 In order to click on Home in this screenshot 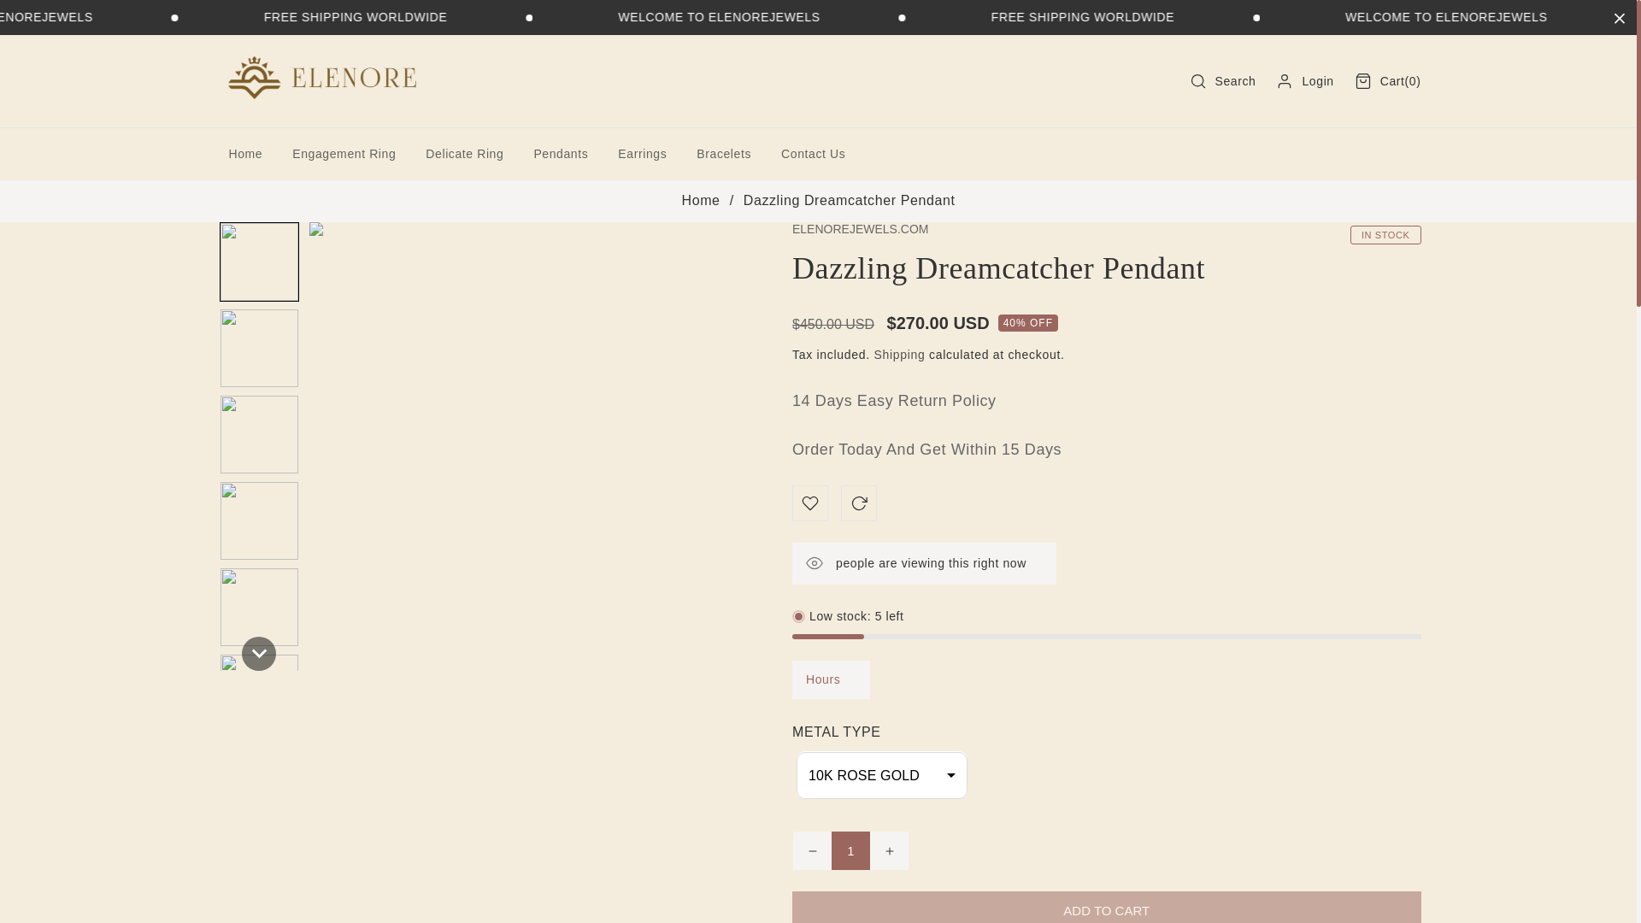, I will do `click(850, 851)`.